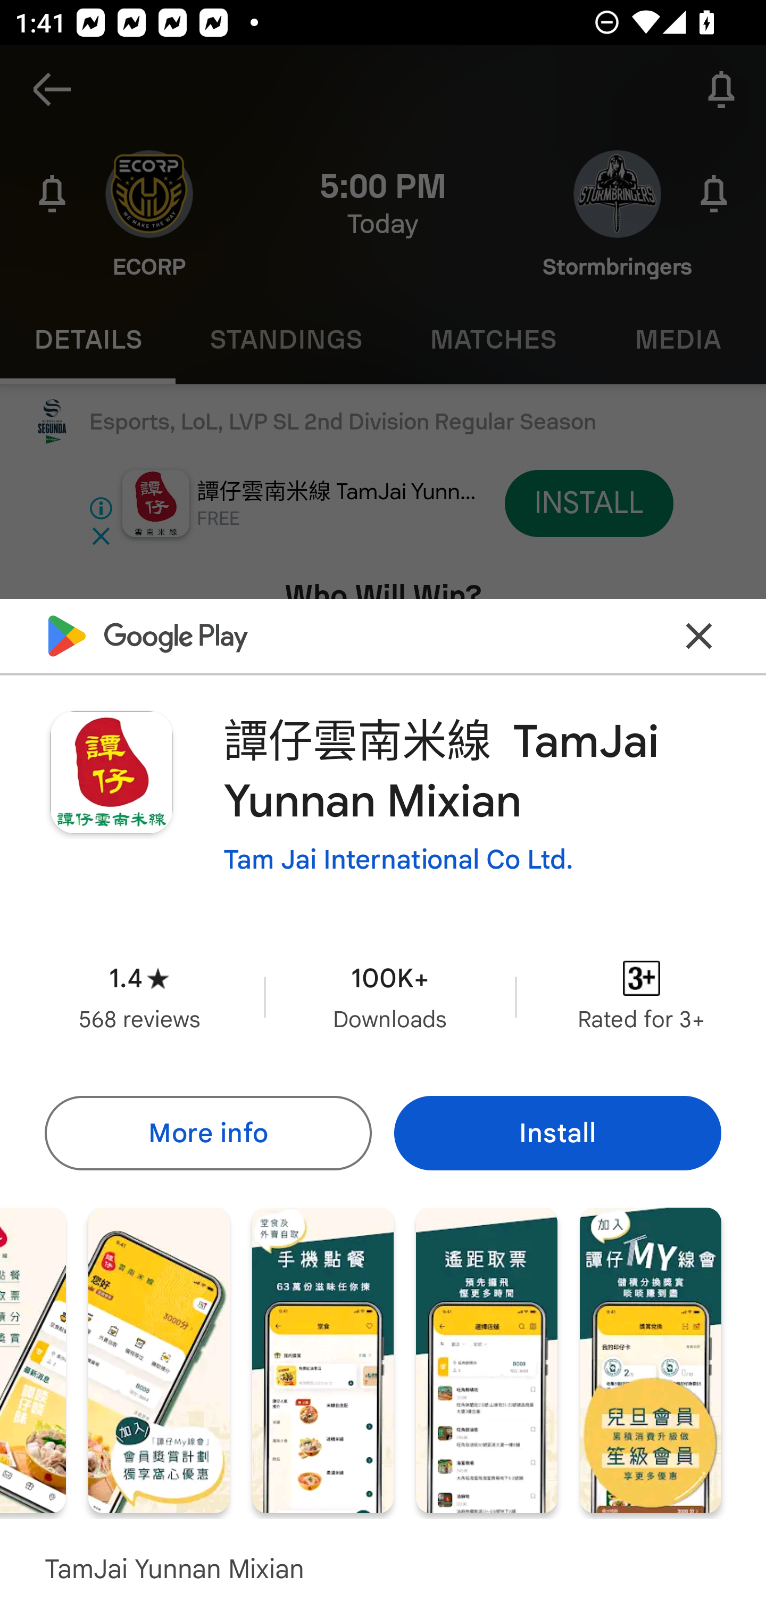 This screenshot has height=1618, width=766. What do you see at coordinates (207, 1133) in the screenshot?
I see `More info` at bounding box center [207, 1133].